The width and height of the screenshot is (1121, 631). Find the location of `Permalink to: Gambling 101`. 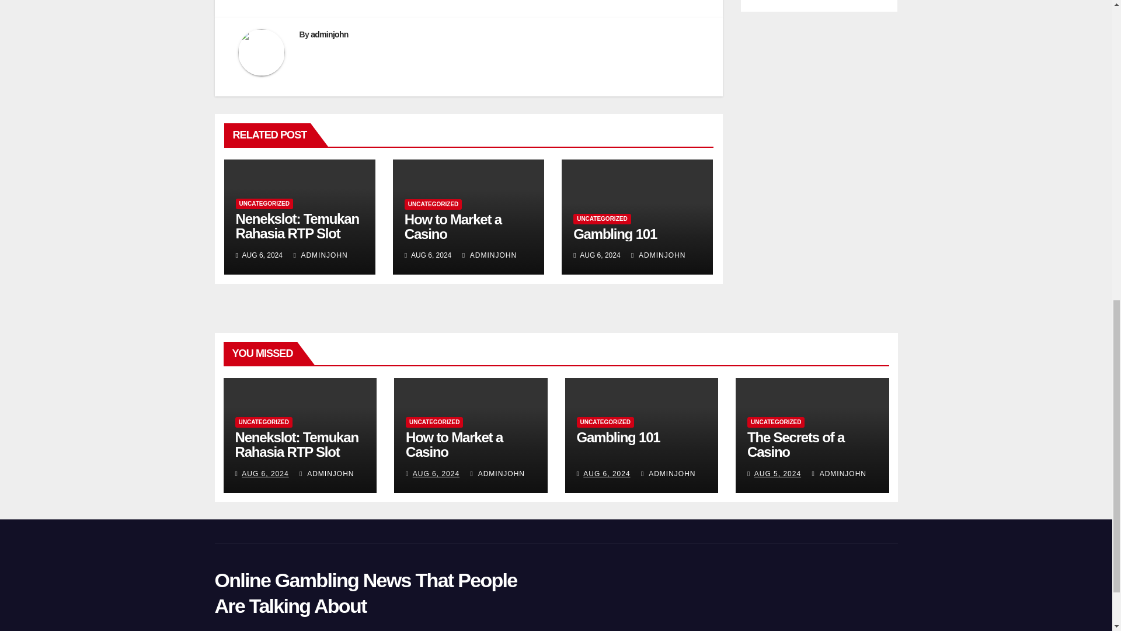

Permalink to: Gambling 101 is located at coordinates (615, 234).